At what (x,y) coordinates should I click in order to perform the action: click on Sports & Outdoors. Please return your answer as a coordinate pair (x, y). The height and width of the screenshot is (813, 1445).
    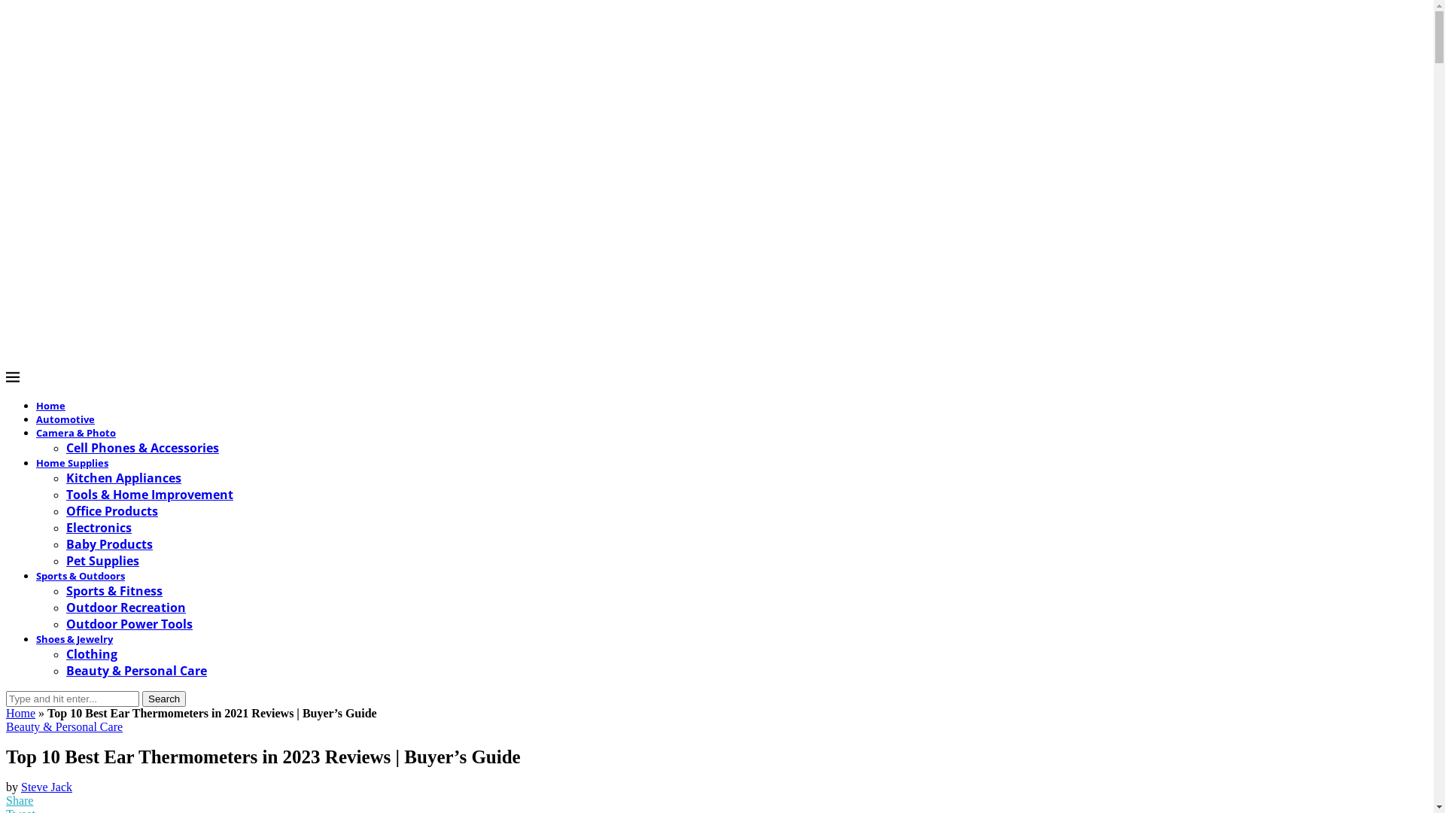
    Looking at the image, I should click on (81, 576).